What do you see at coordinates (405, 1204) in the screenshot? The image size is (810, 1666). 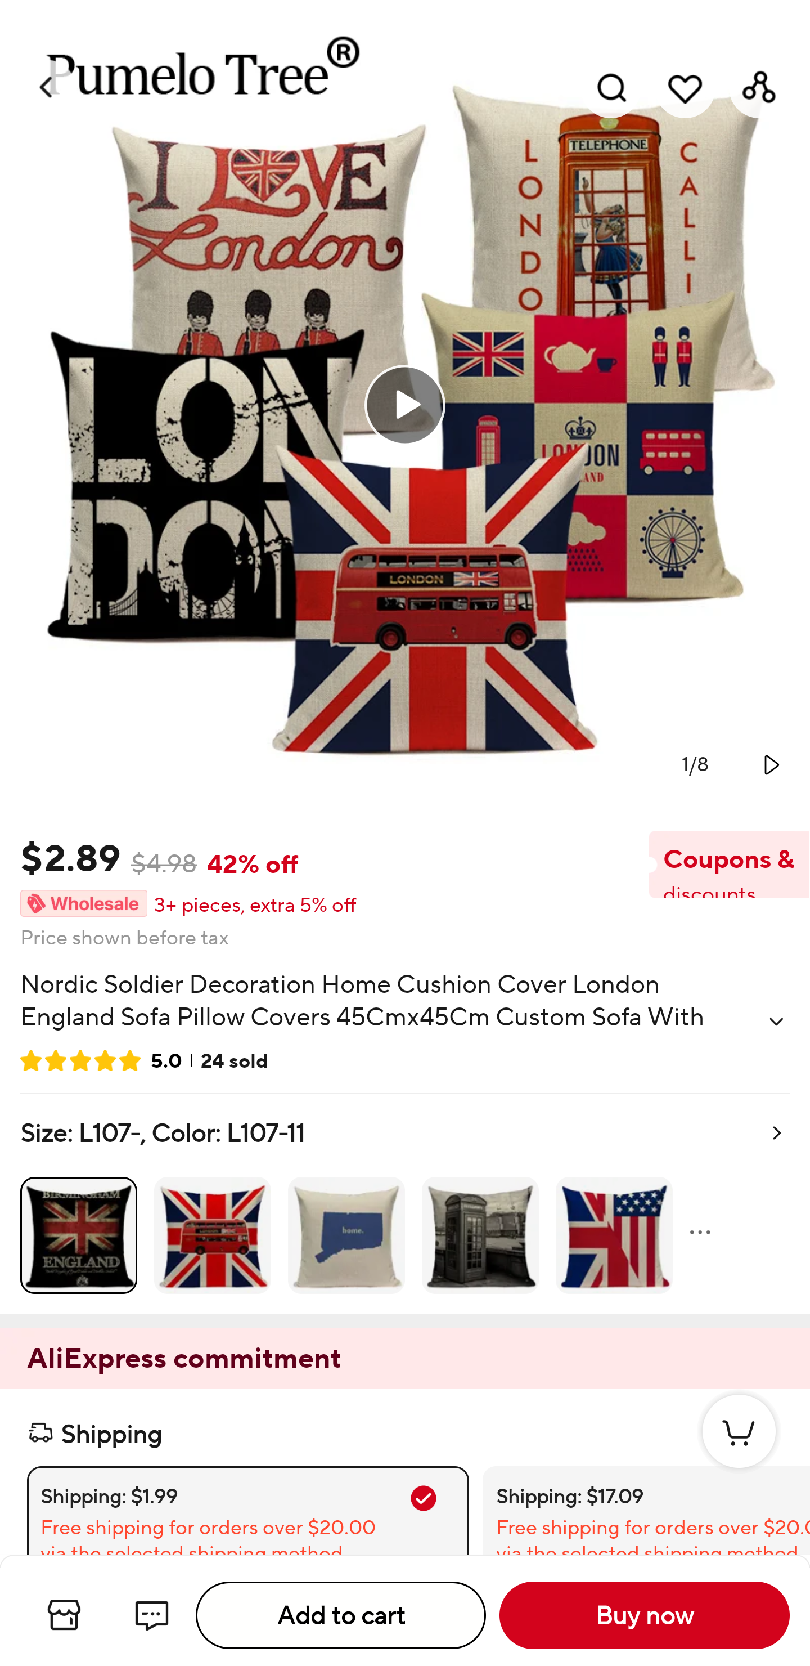 I see `Size: L107-, Color: L107-11 ` at bounding box center [405, 1204].